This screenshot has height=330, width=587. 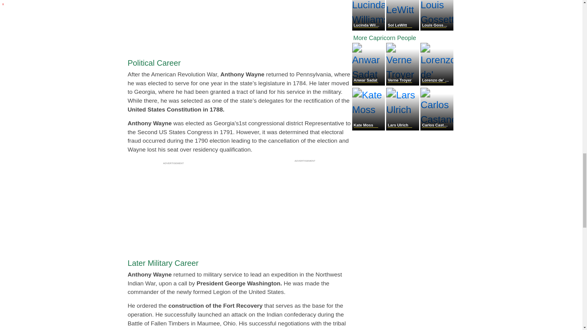 What do you see at coordinates (305, 202) in the screenshot?
I see `3rd party ad content` at bounding box center [305, 202].